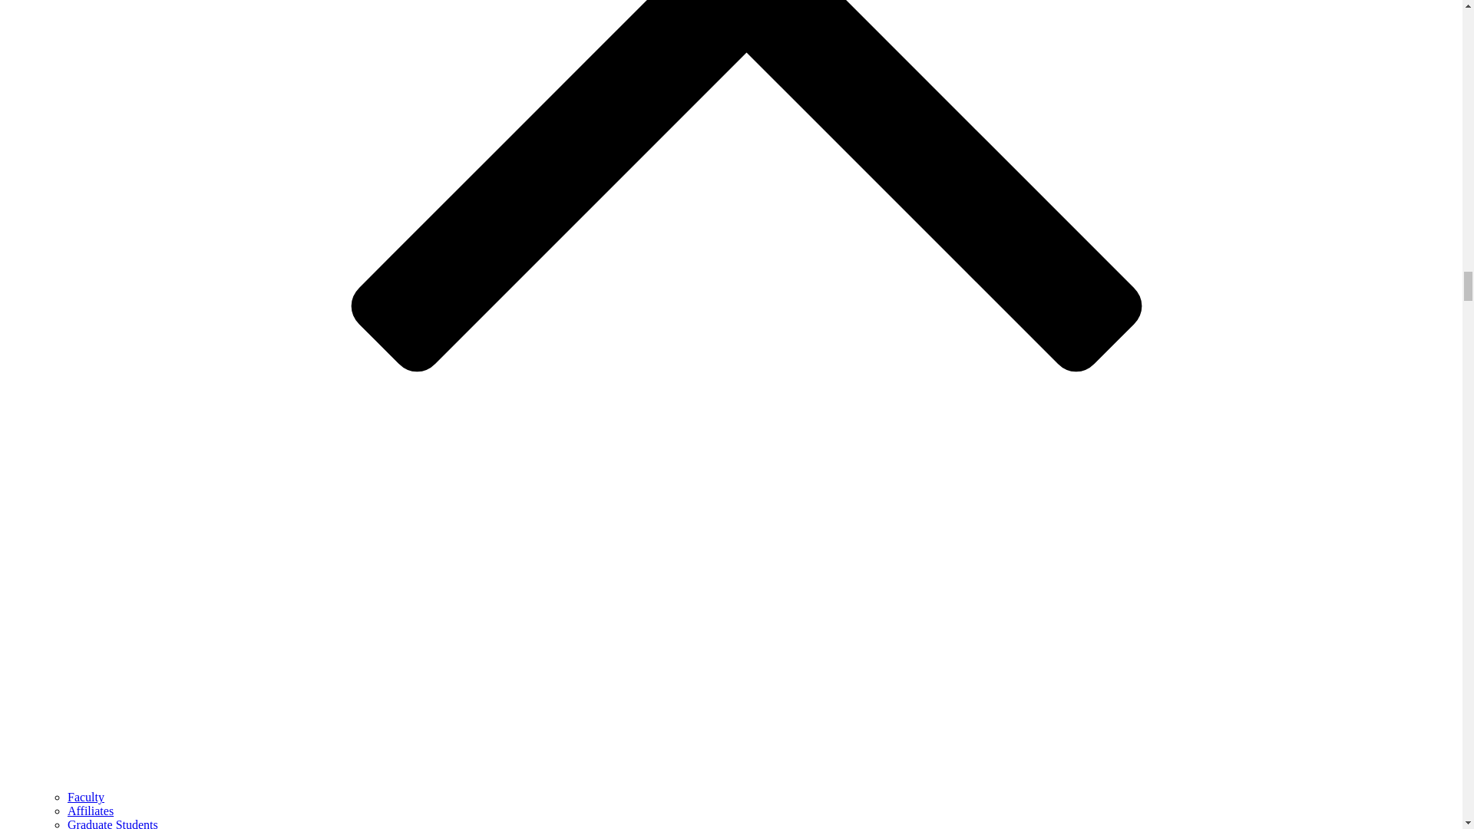  Describe the element at coordinates (112, 823) in the screenshot. I see `Graduate Students` at that location.